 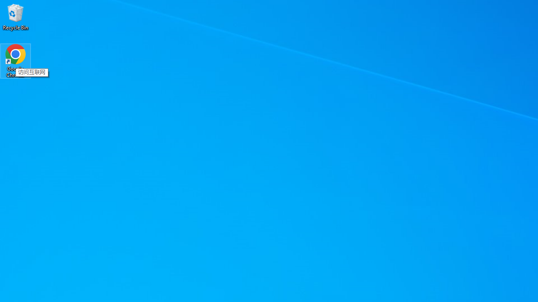 What do you see at coordinates (16, 60) in the screenshot?
I see `Google Chrome` at bounding box center [16, 60].